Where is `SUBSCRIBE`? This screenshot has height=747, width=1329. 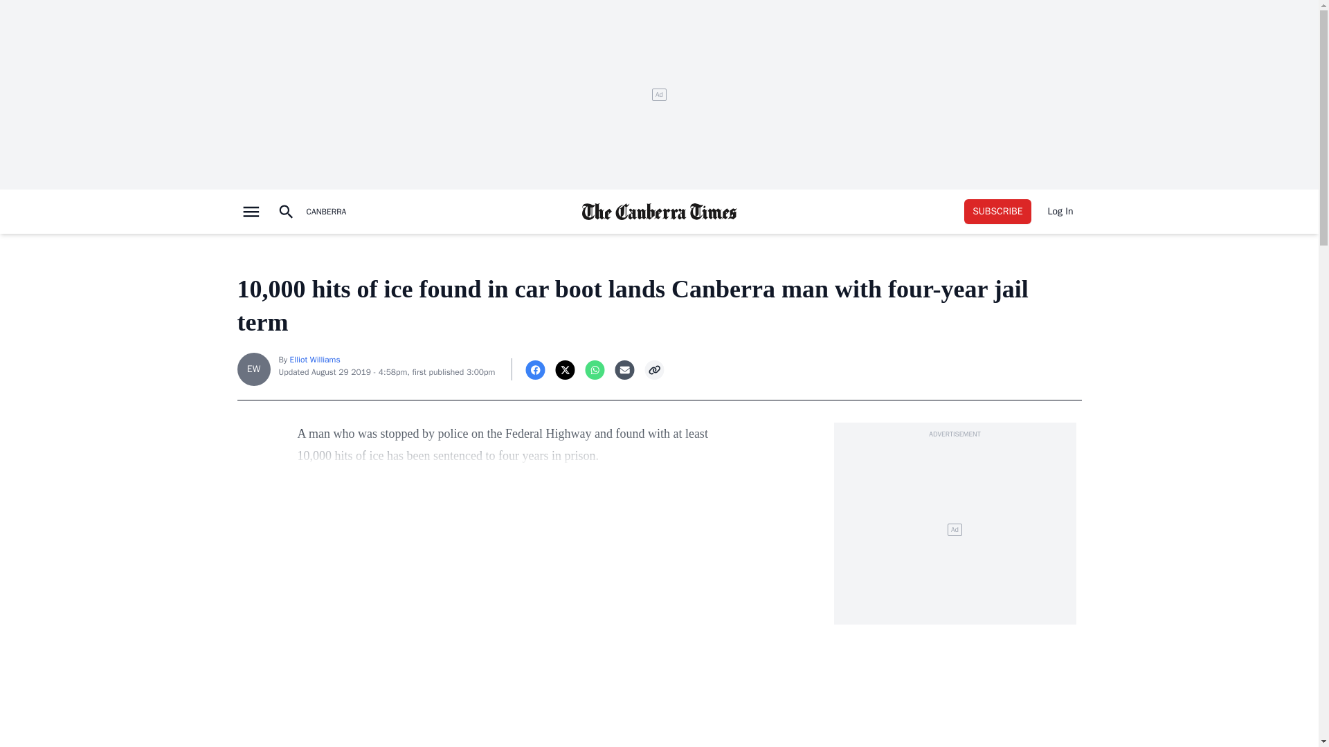
SUBSCRIBE is located at coordinates (997, 212).